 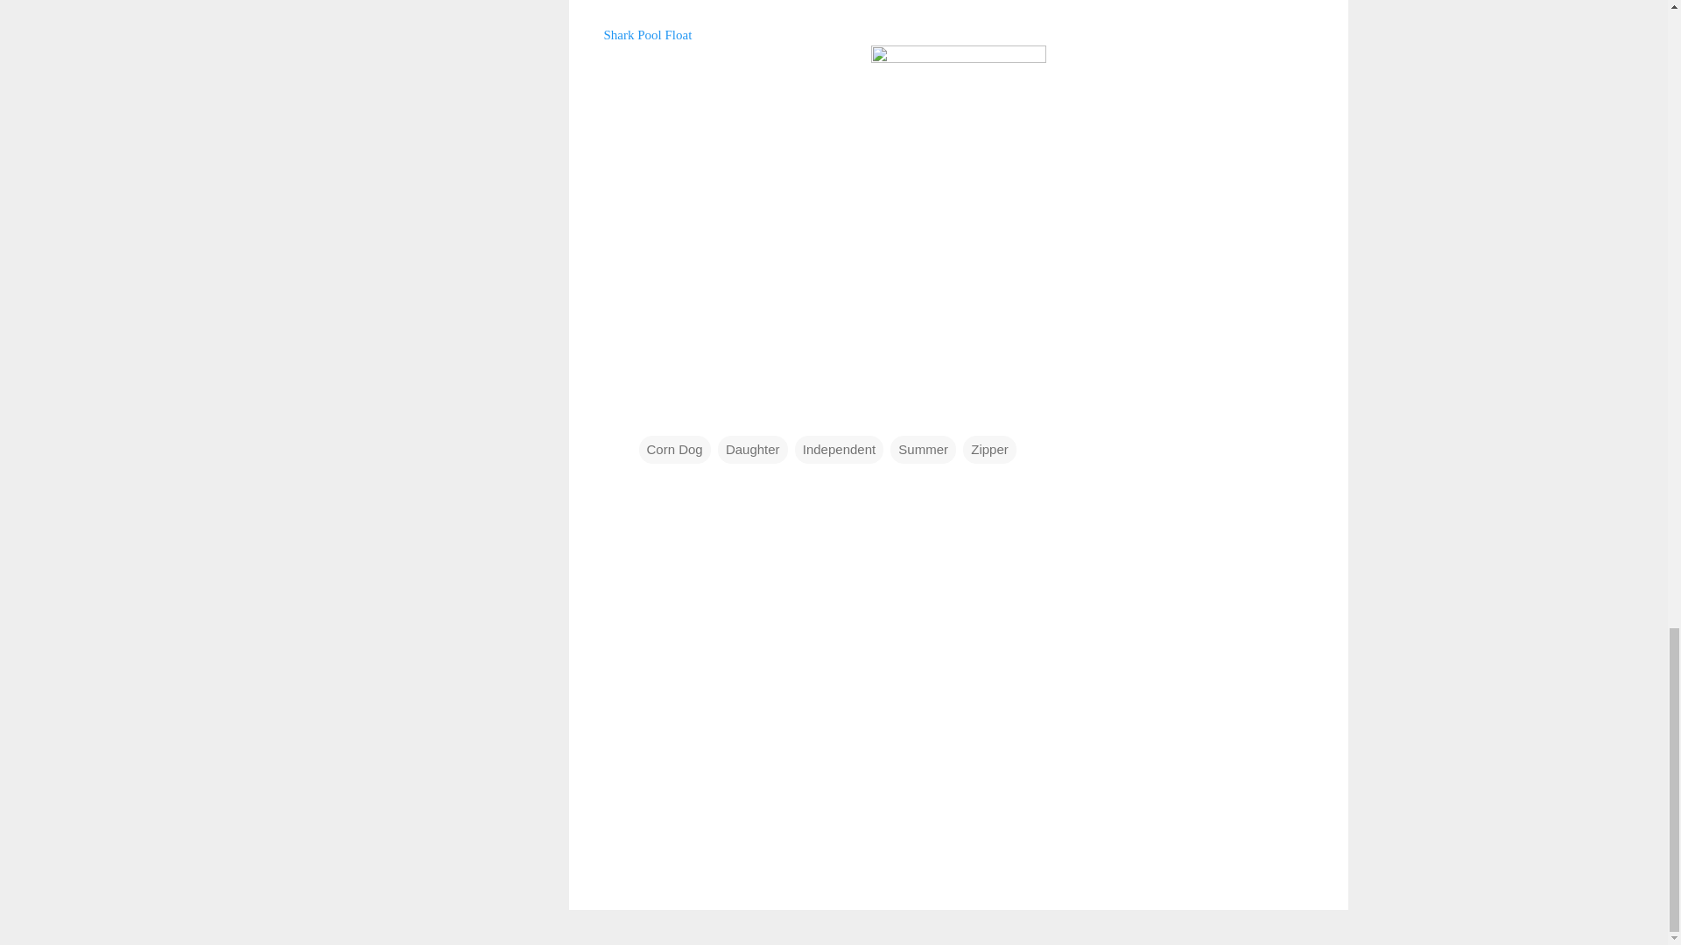 What do you see at coordinates (674, 450) in the screenshot?
I see `Corn Dog` at bounding box center [674, 450].